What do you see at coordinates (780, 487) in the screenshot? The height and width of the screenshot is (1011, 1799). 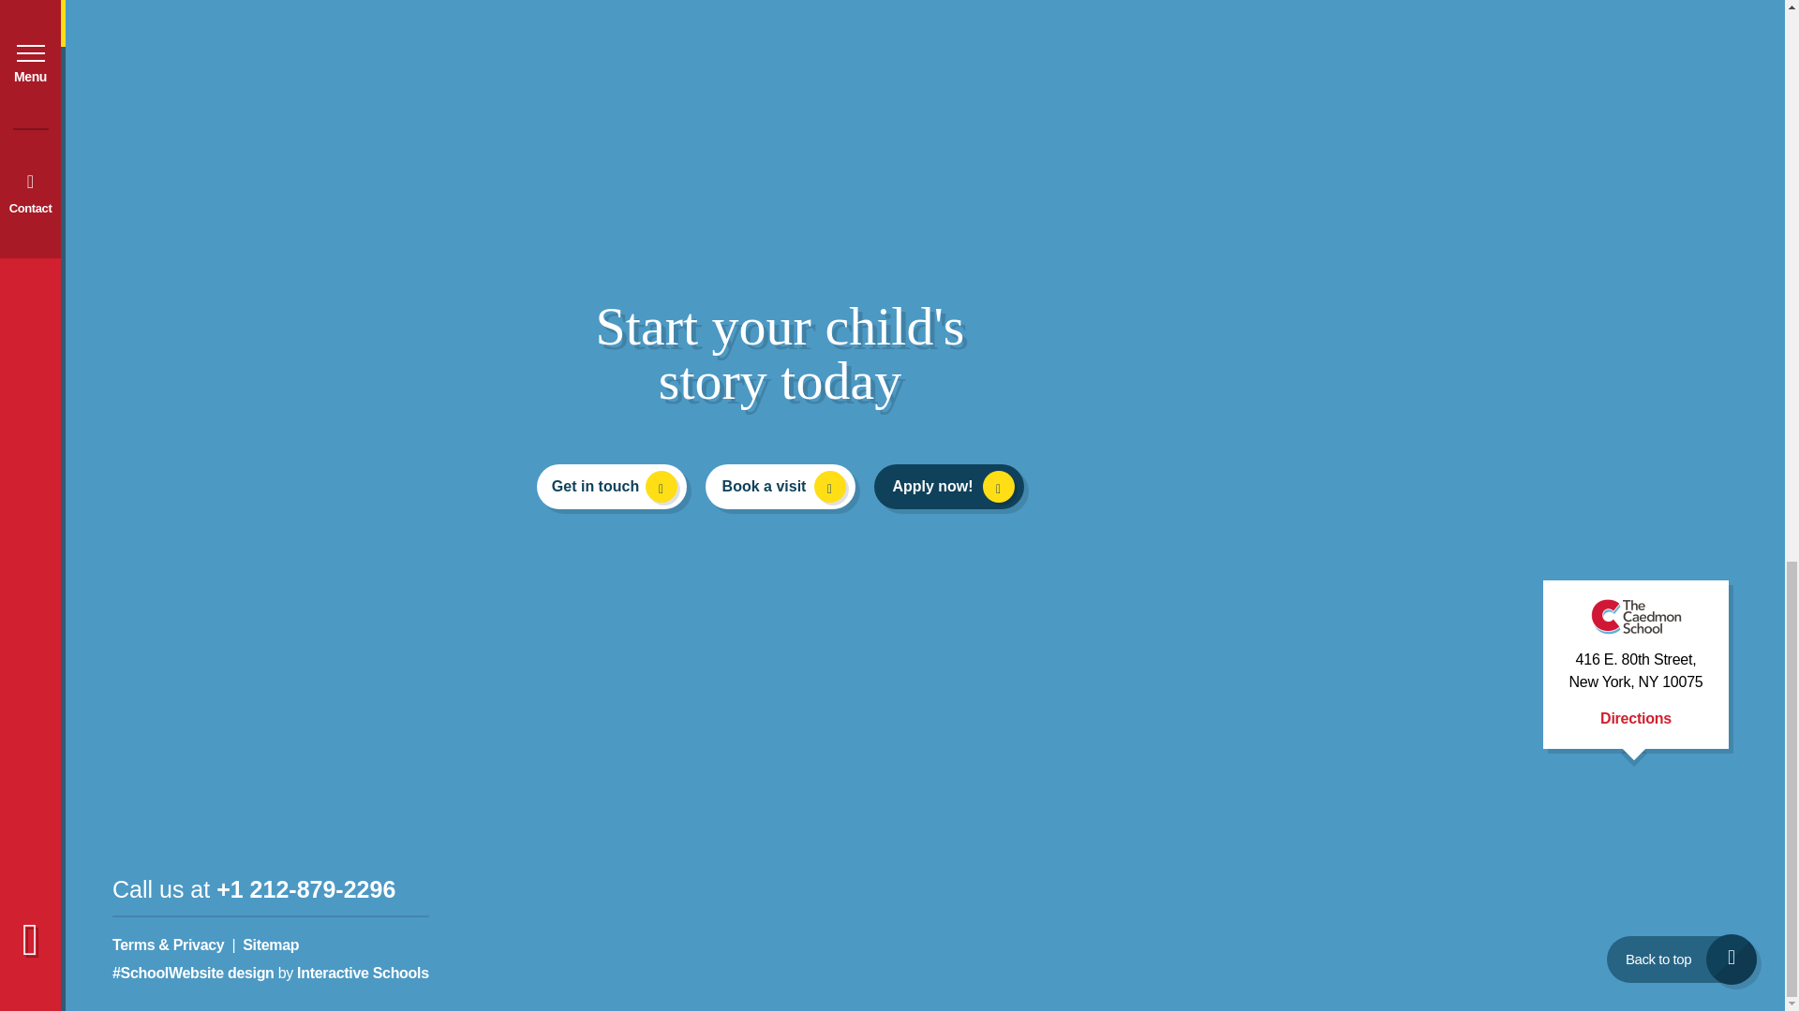 I see `Book a visit` at bounding box center [780, 487].